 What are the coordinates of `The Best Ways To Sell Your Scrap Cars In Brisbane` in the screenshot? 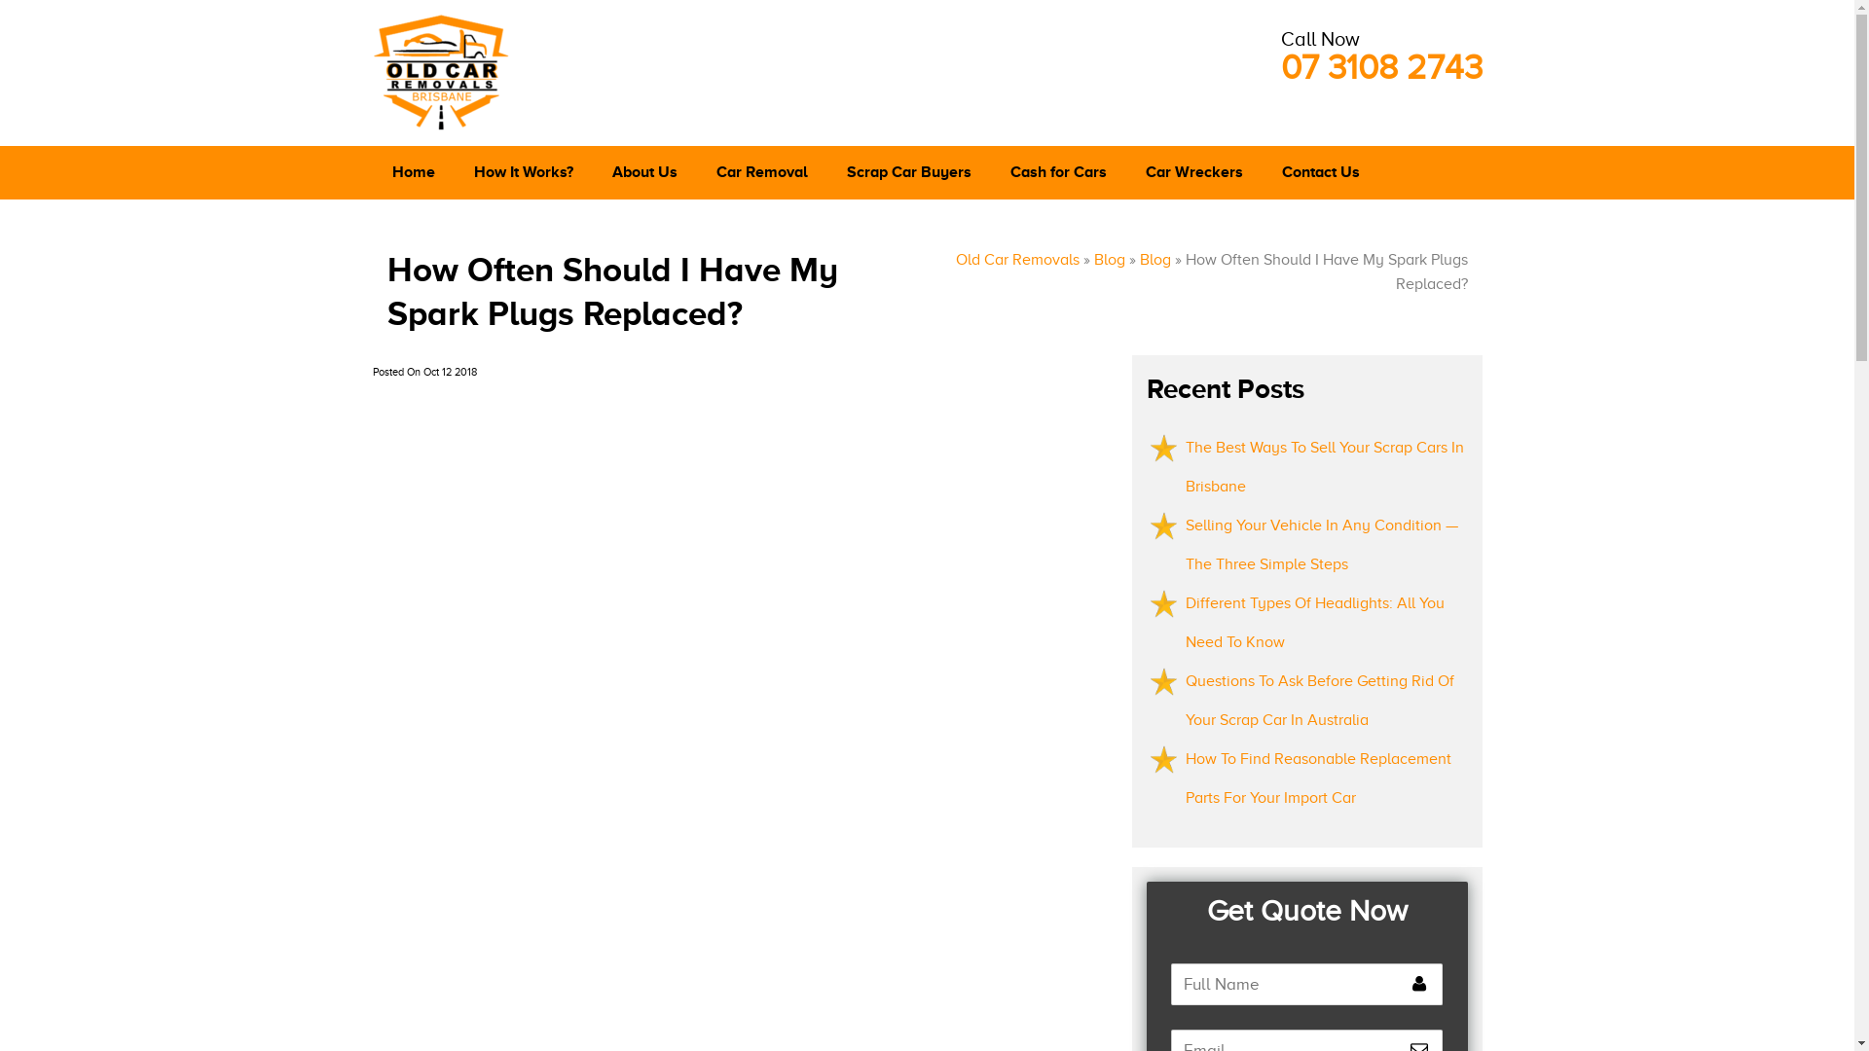 It's located at (1325, 467).